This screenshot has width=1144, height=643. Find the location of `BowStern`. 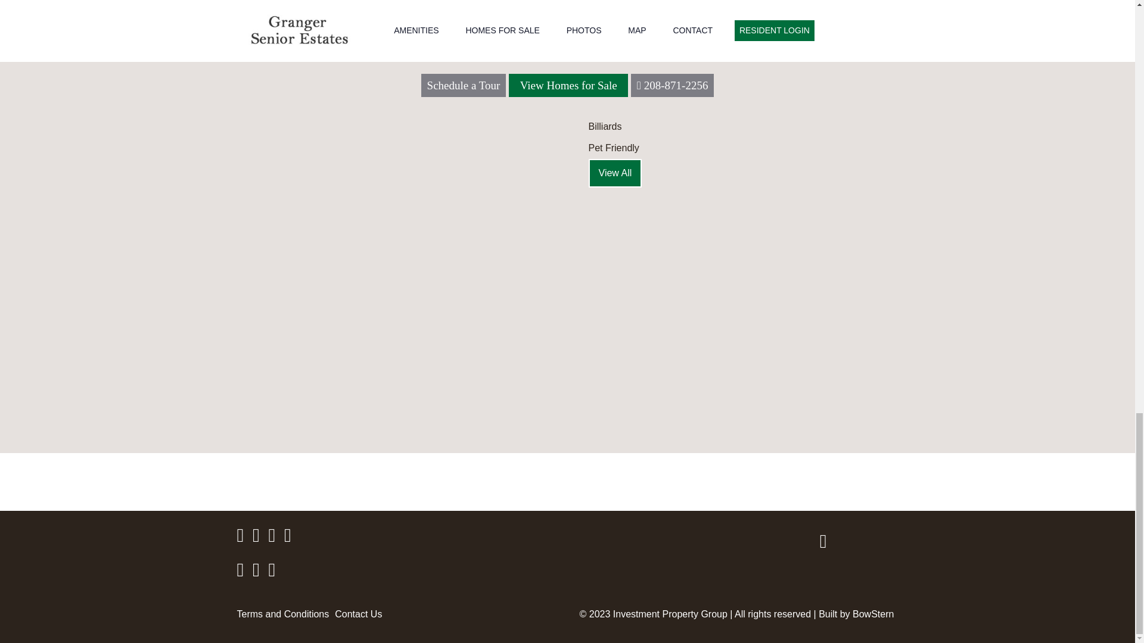

BowStern is located at coordinates (872, 614).